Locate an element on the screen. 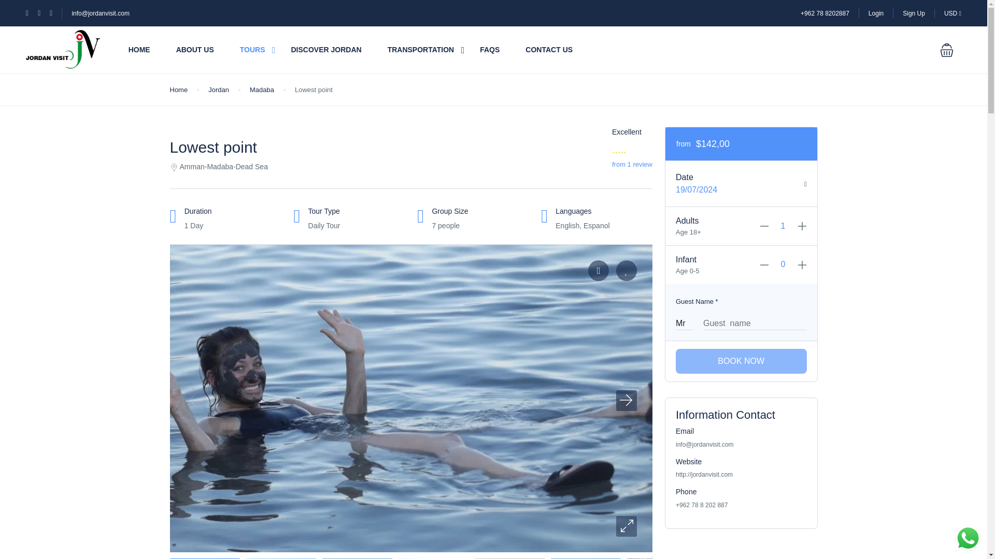 Image resolution: width=995 pixels, height=559 pixels. CONTACT US is located at coordinates (549, 50).